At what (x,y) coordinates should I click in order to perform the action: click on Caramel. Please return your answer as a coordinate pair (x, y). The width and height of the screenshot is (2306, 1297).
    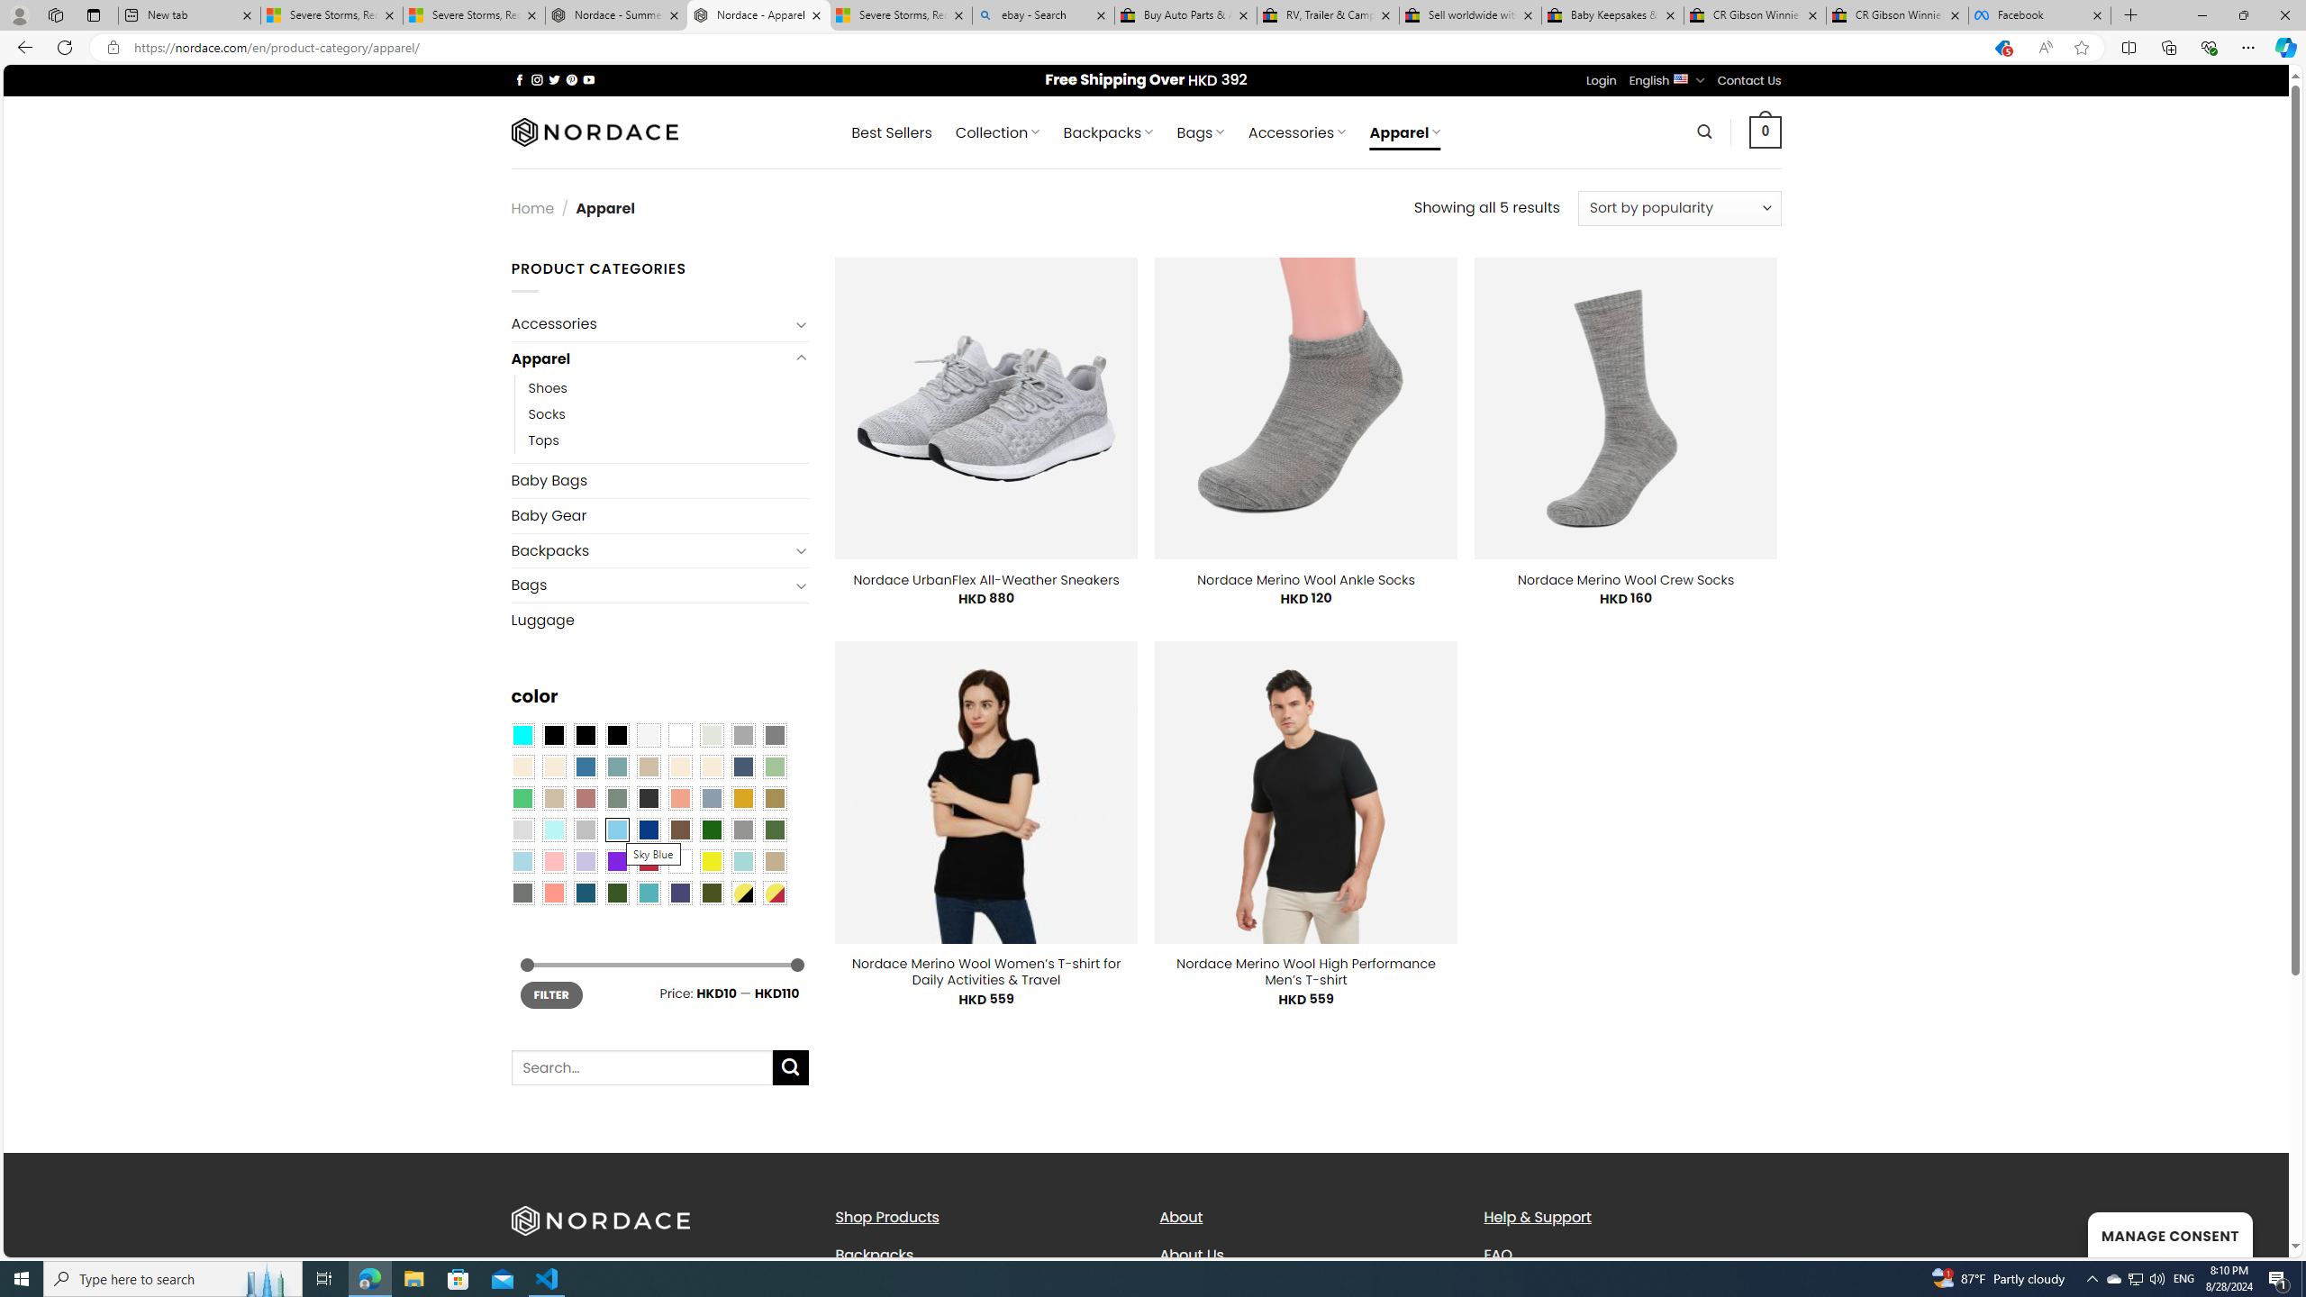
    Looking at the image, I should click on (680, 766).